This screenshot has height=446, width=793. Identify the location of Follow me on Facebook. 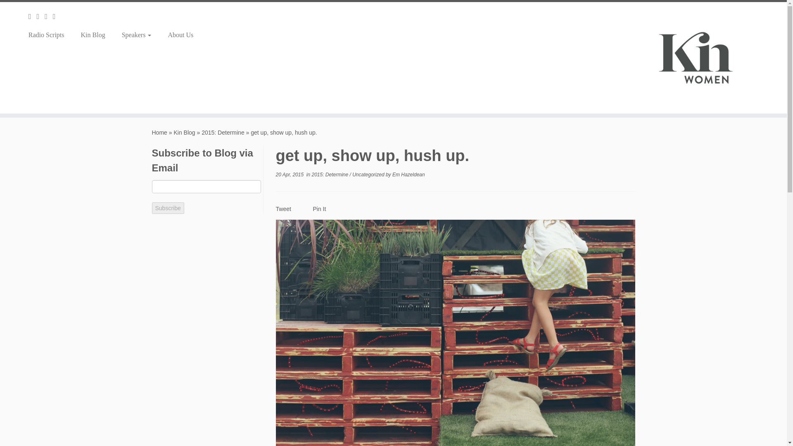
(49, 17).